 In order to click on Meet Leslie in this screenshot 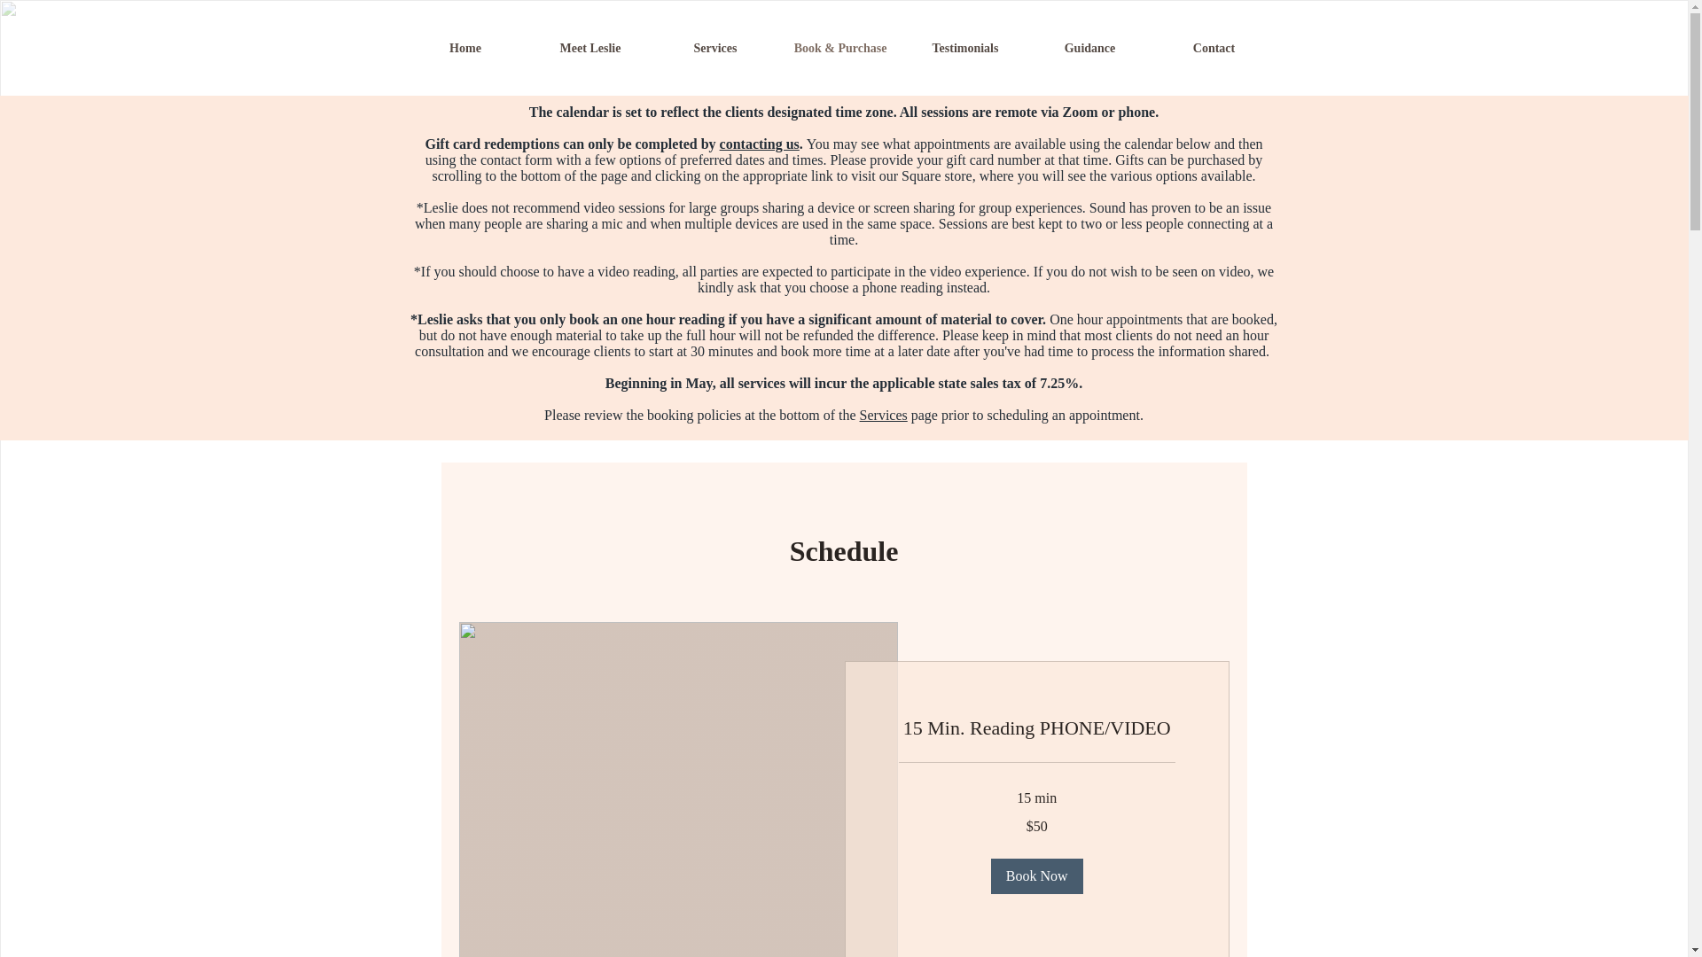, I will do `click(590, 48)`.